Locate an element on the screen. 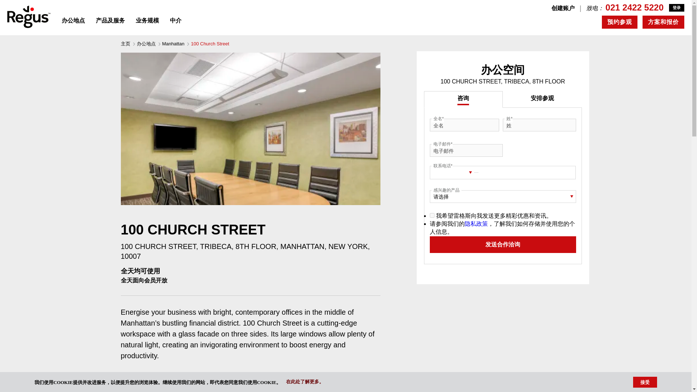 Image resolution: width=697 pixels, height=392 pixels. Manhattan is located at coordinates (173, 44).